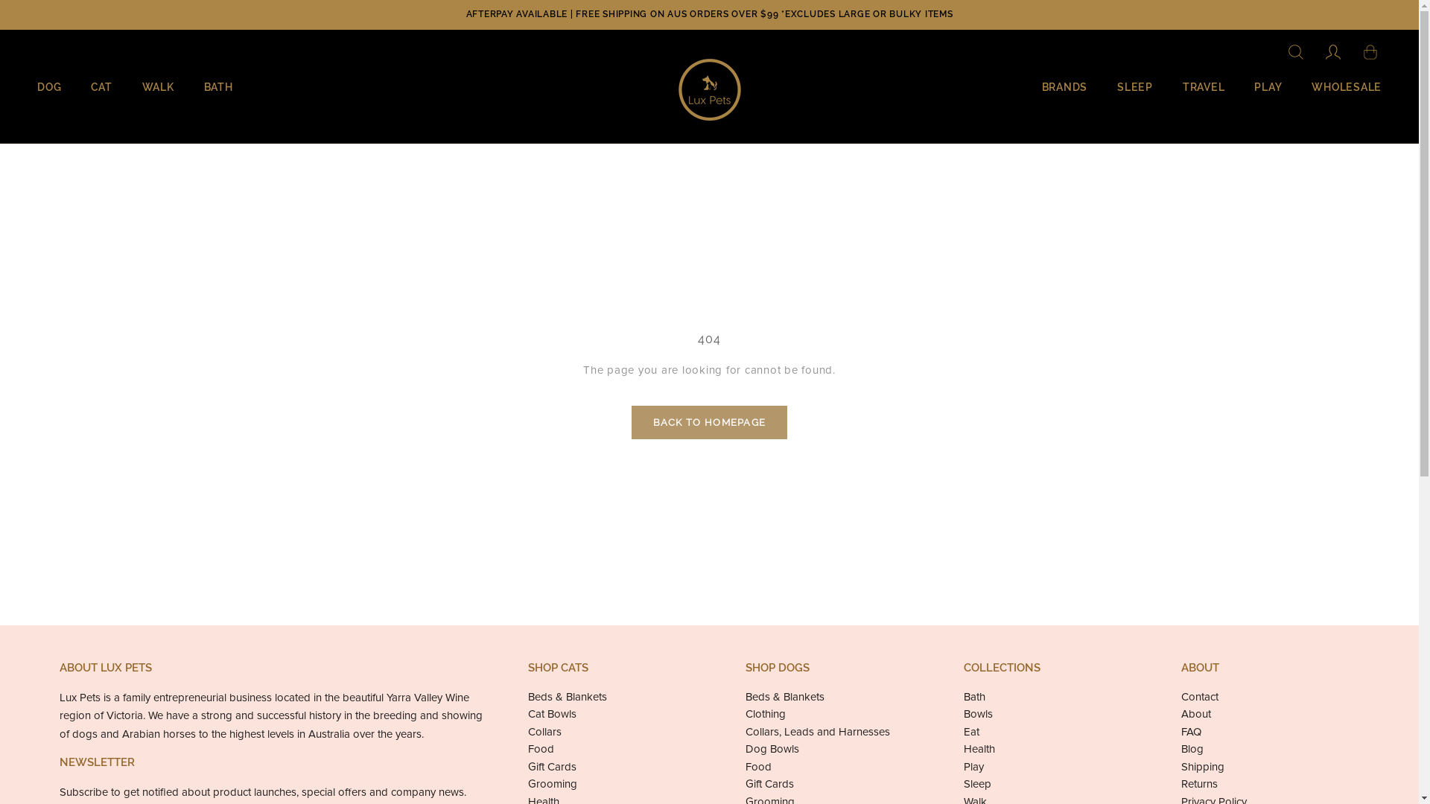 This screenshot has width=1430, height=804. I want to click on Blog, so click(1271, 749).